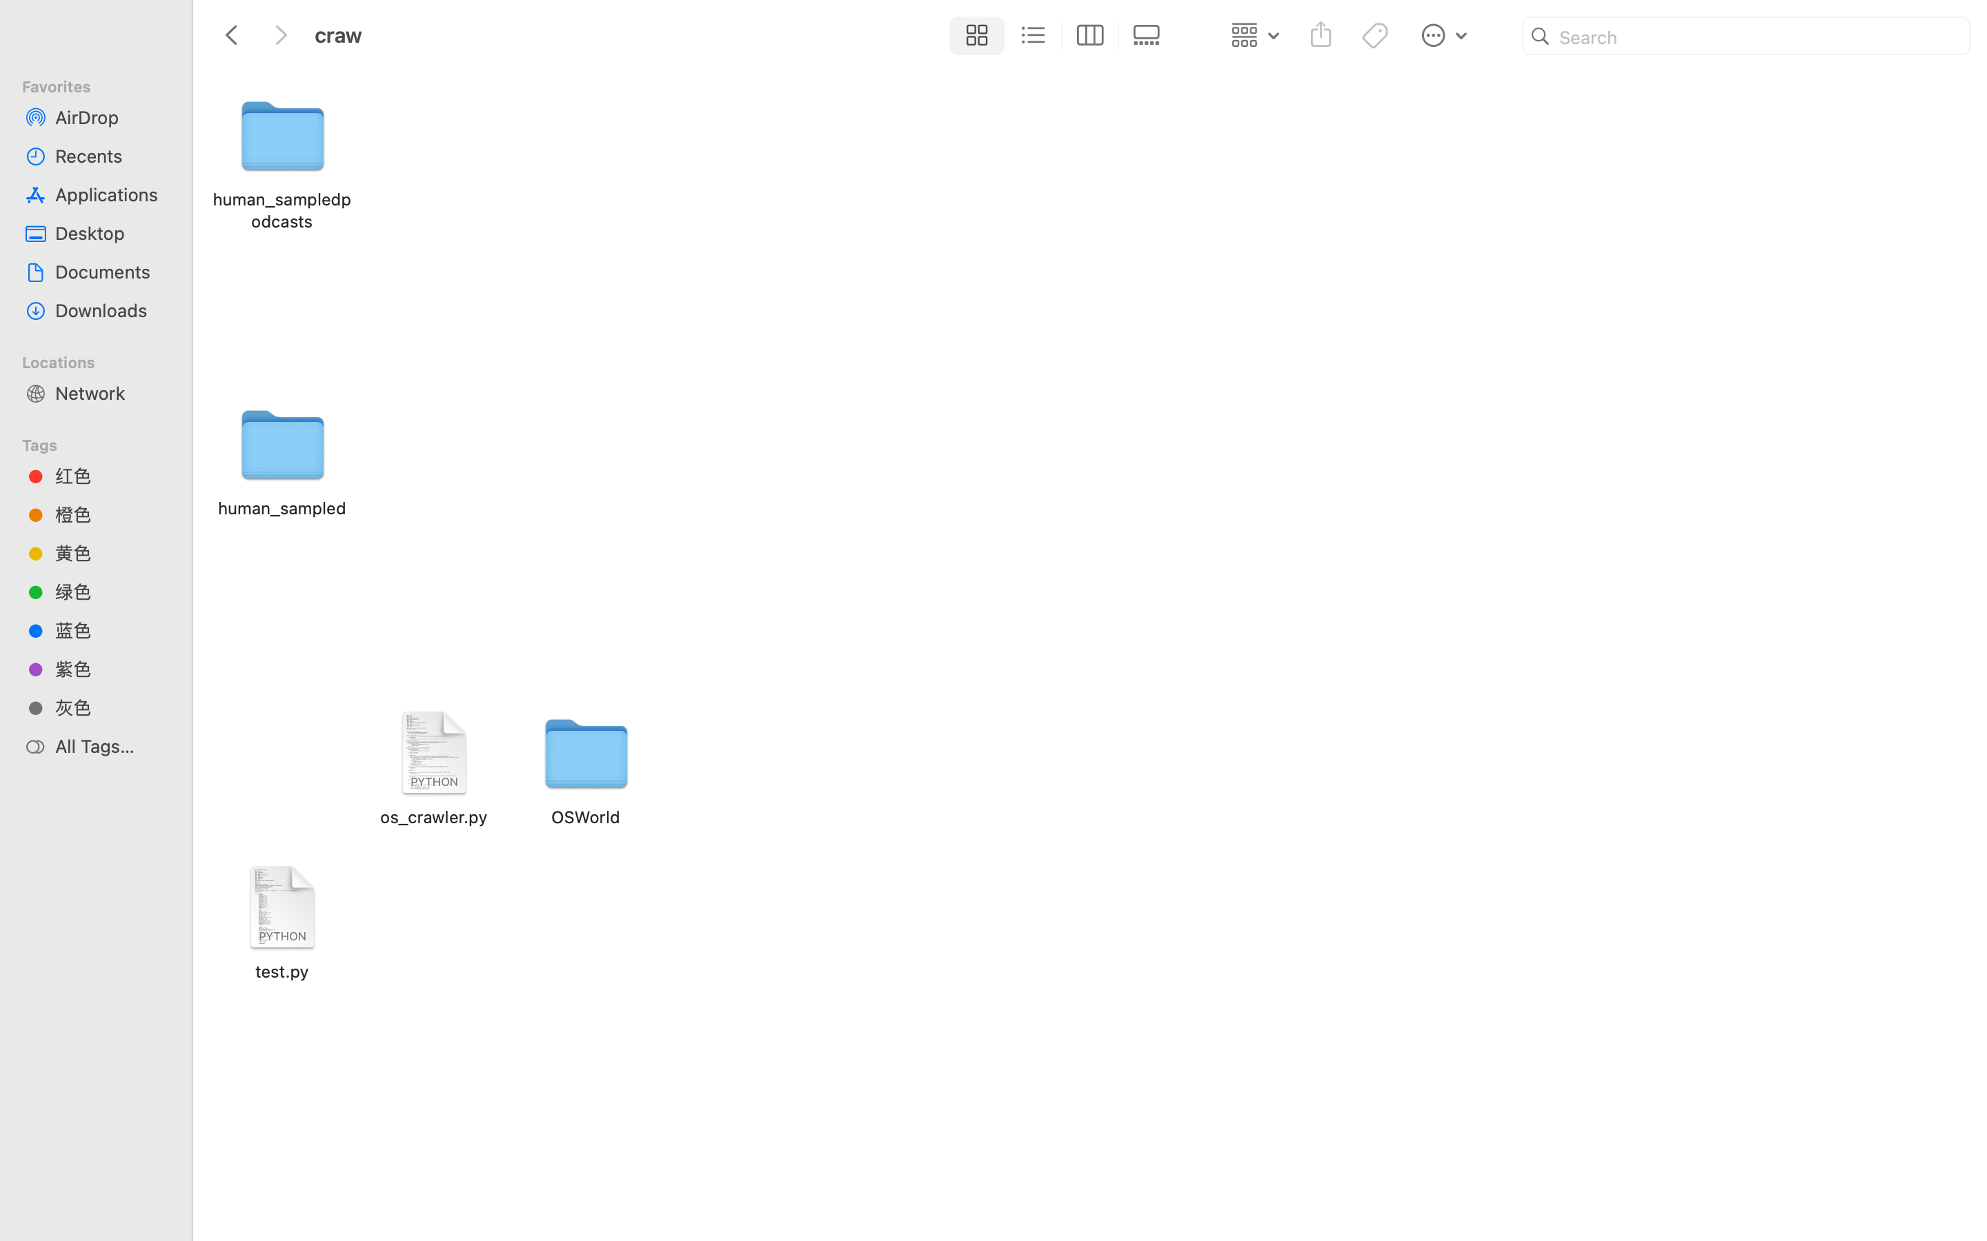 Image resolution: width=1987 pixels, height=1241 pixels. What do you see at coordinates (111, 194) in the screenshot?
I see `Applications` at bounding box center [111, 194].